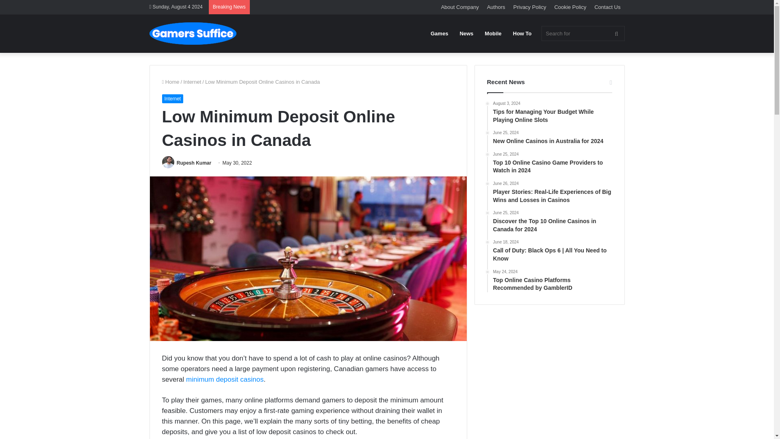  What do you see at coordinates (193, 33) in the screenshot?
I see `Gamers Suffice` at bounding box center [193, 33].